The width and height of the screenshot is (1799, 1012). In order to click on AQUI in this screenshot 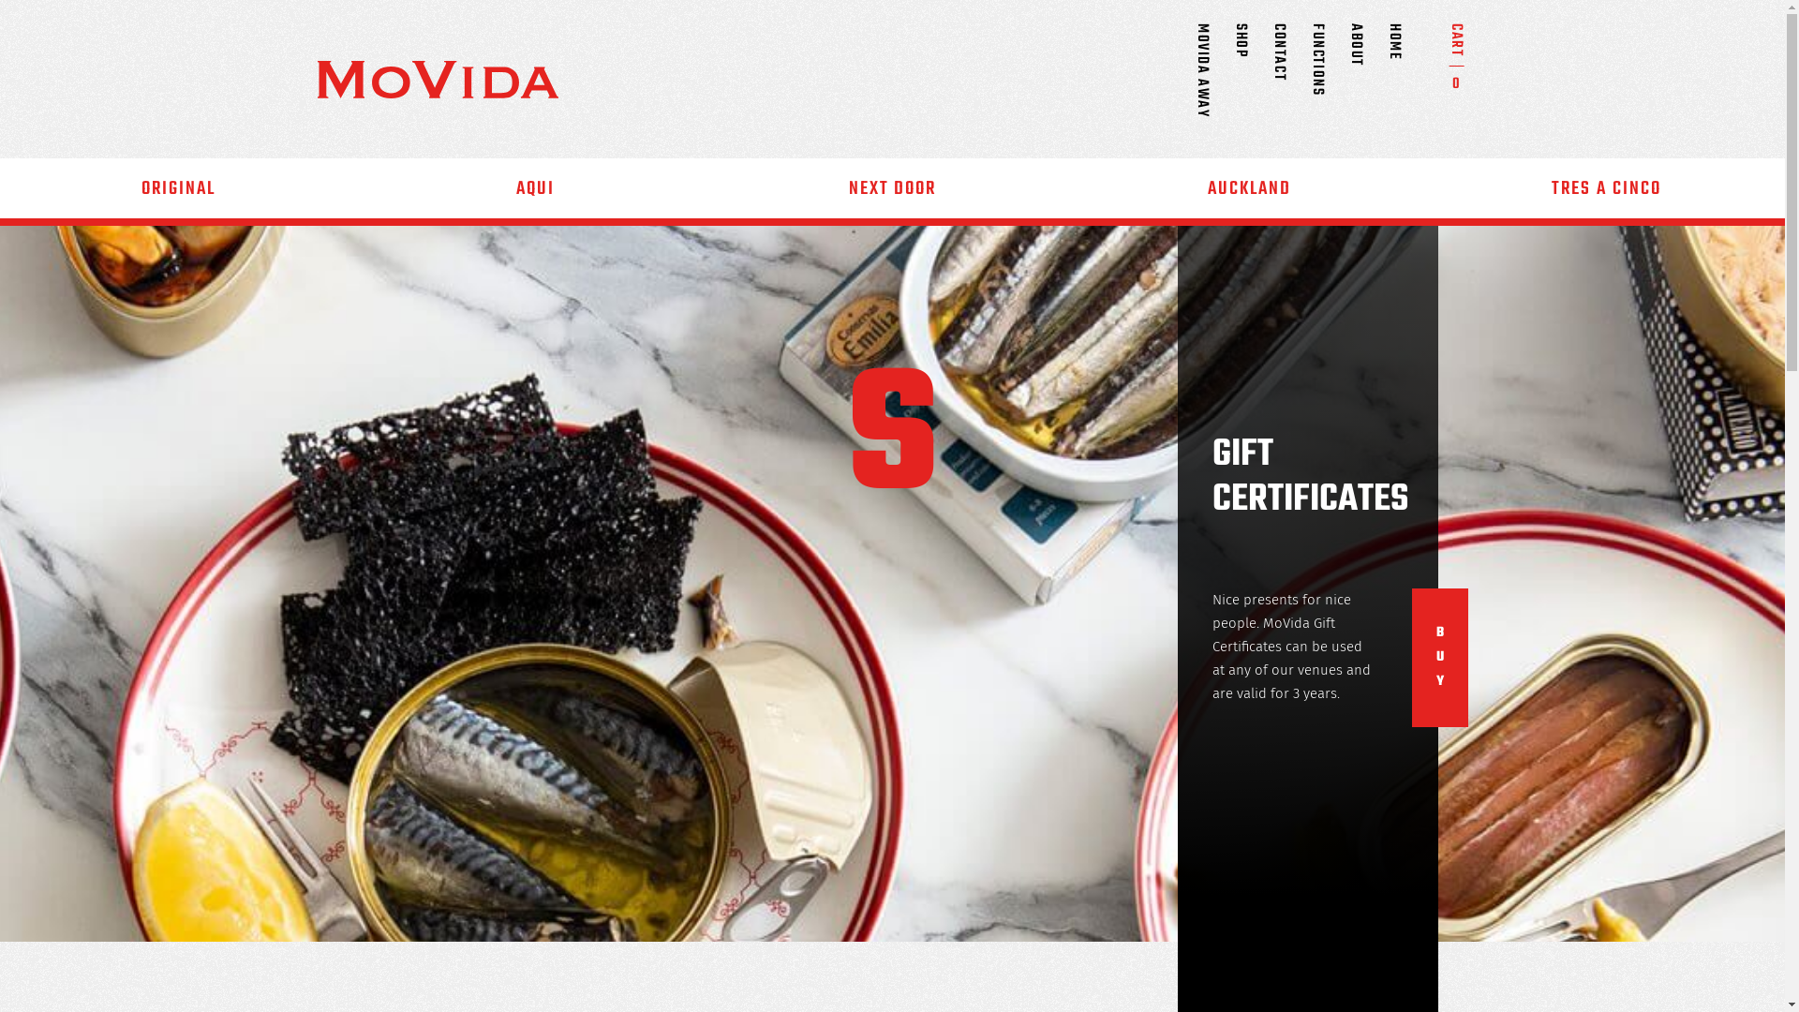, I will do `click(536, 188)`.